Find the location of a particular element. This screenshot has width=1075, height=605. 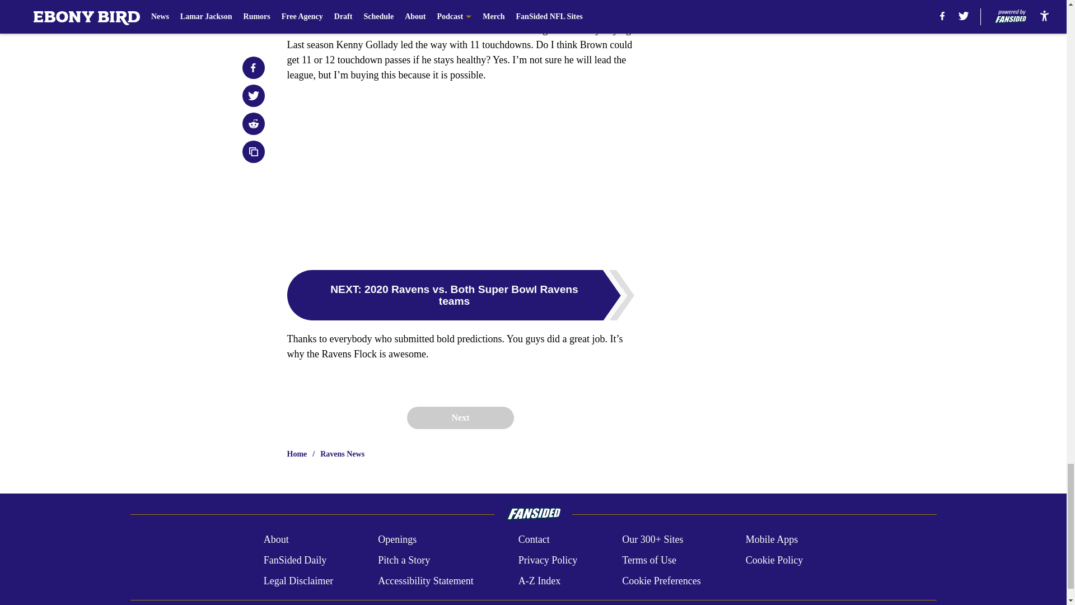

Next is located at coordinates (460, 417).